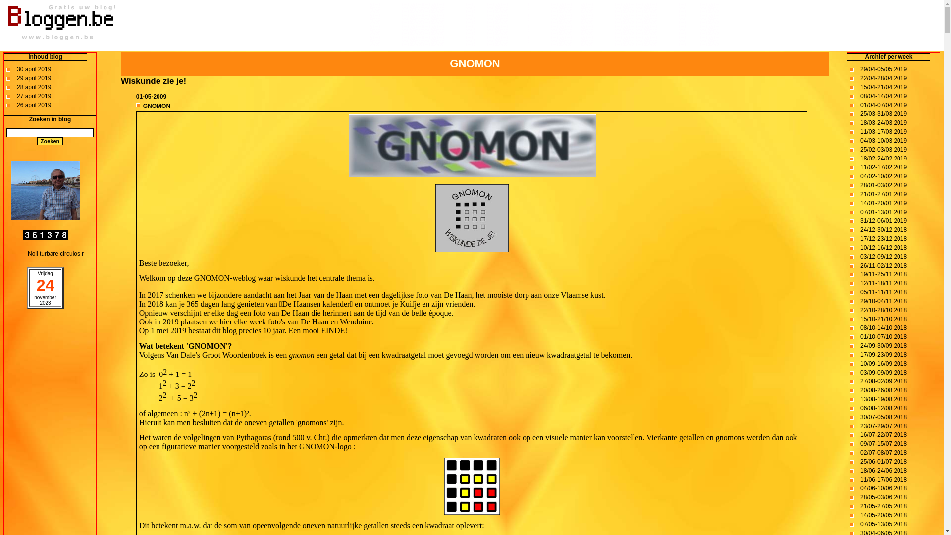 The image size is (951, 535). I want to click on 22/04-28/04 2019, so click(884, 78).